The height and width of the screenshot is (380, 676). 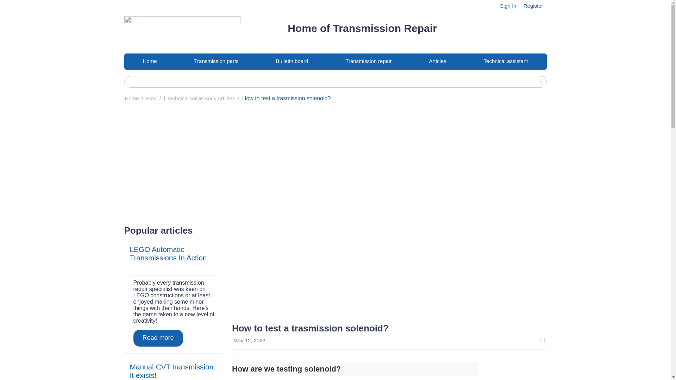 I want to click on Home, so click(x=131, y=98).